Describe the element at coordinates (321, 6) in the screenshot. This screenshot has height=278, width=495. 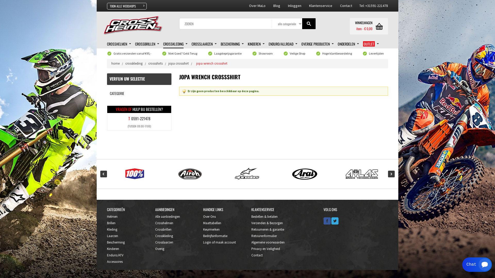
I see `Klantenservice` at that location.